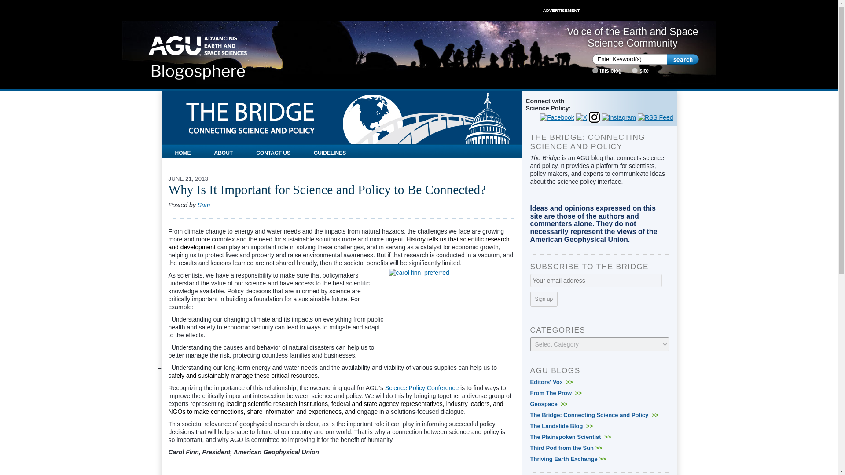 This screenshot has height=475, width=845. Describe the element at coordinates (224, 151) in the screenshot. I see `ABOUT` at that location.